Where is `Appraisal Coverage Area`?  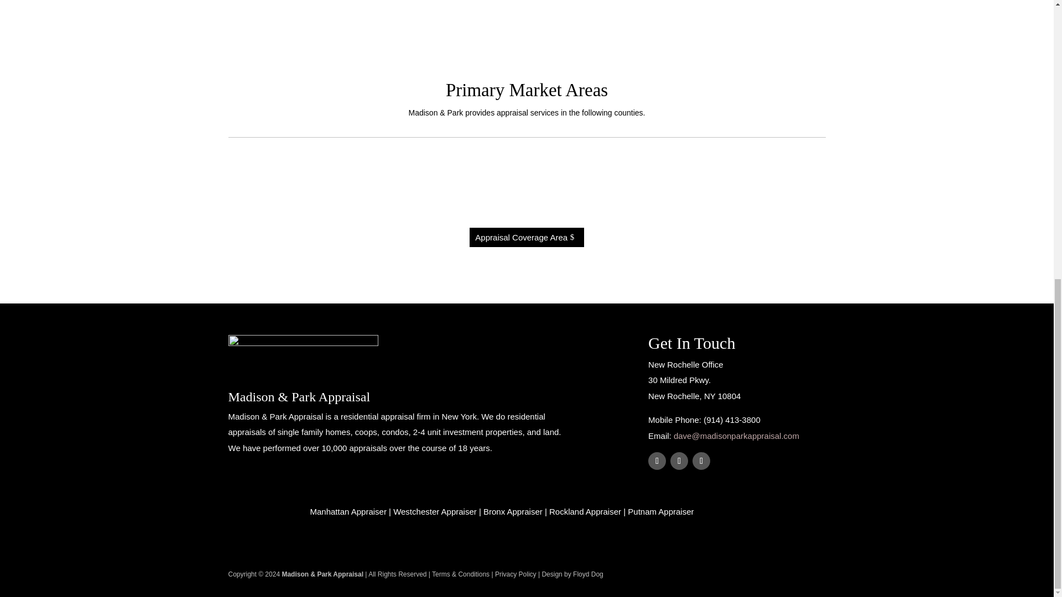 Appraisal Coverage Area is located at coordinates (527, 237).